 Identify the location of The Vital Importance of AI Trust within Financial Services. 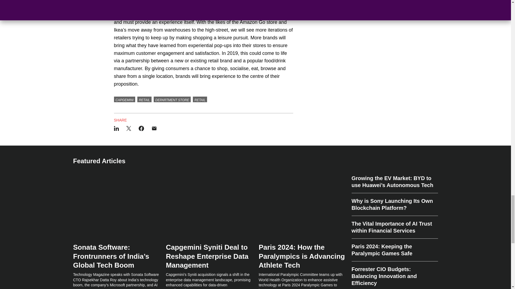
(394, 227).